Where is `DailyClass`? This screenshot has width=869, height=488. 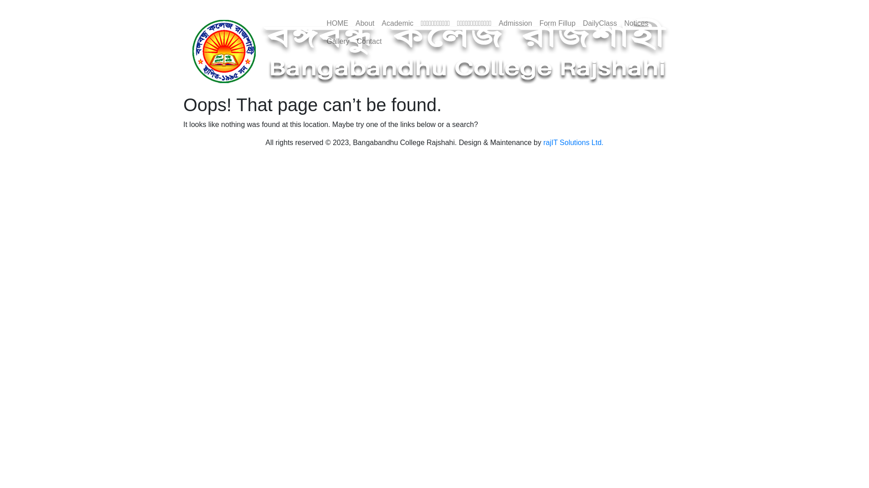 DailyClass is located at coordinates (600, 23).